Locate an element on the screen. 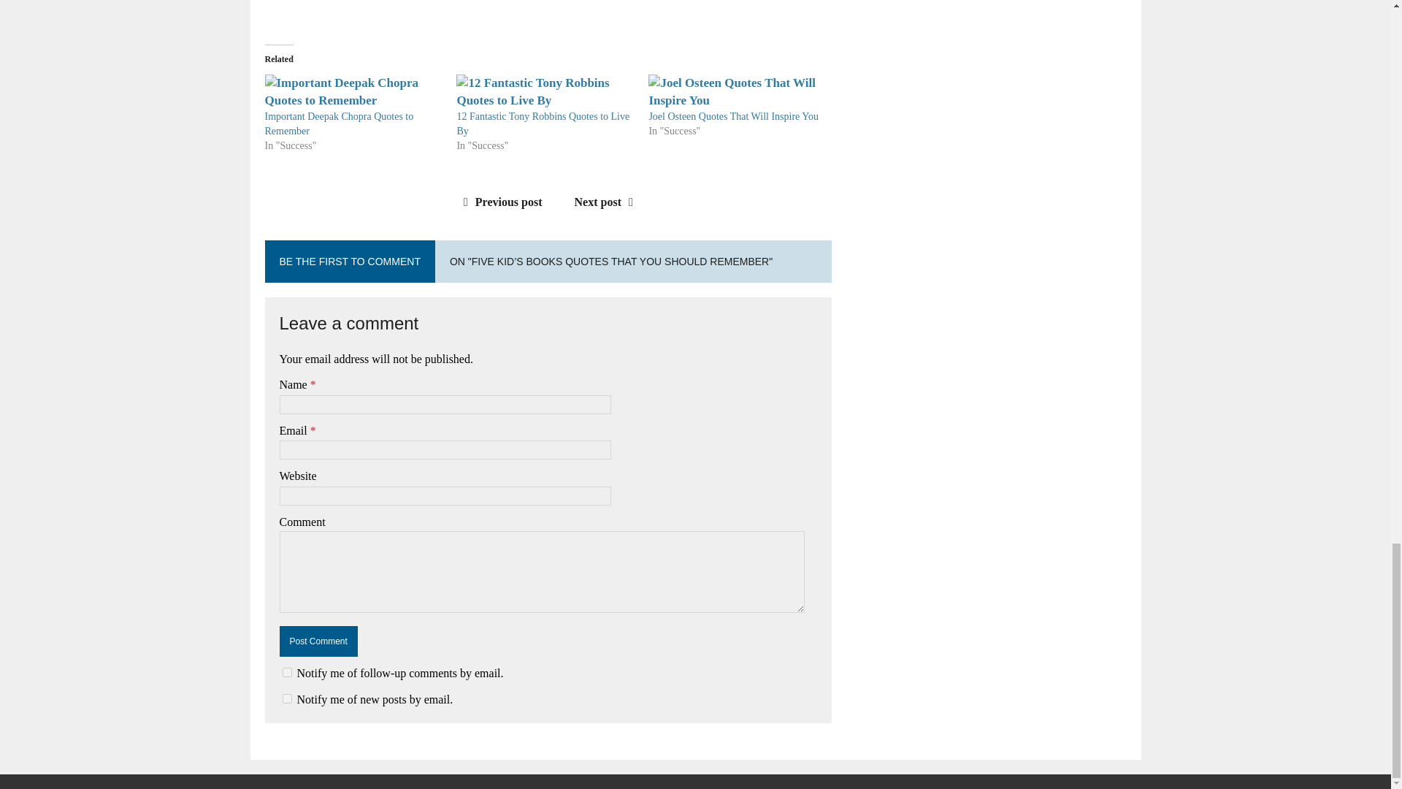 The image size is (1402, 789). 12 Fantastic Tony Robbins Quotes to Live By is located at coordinates (543, 123).